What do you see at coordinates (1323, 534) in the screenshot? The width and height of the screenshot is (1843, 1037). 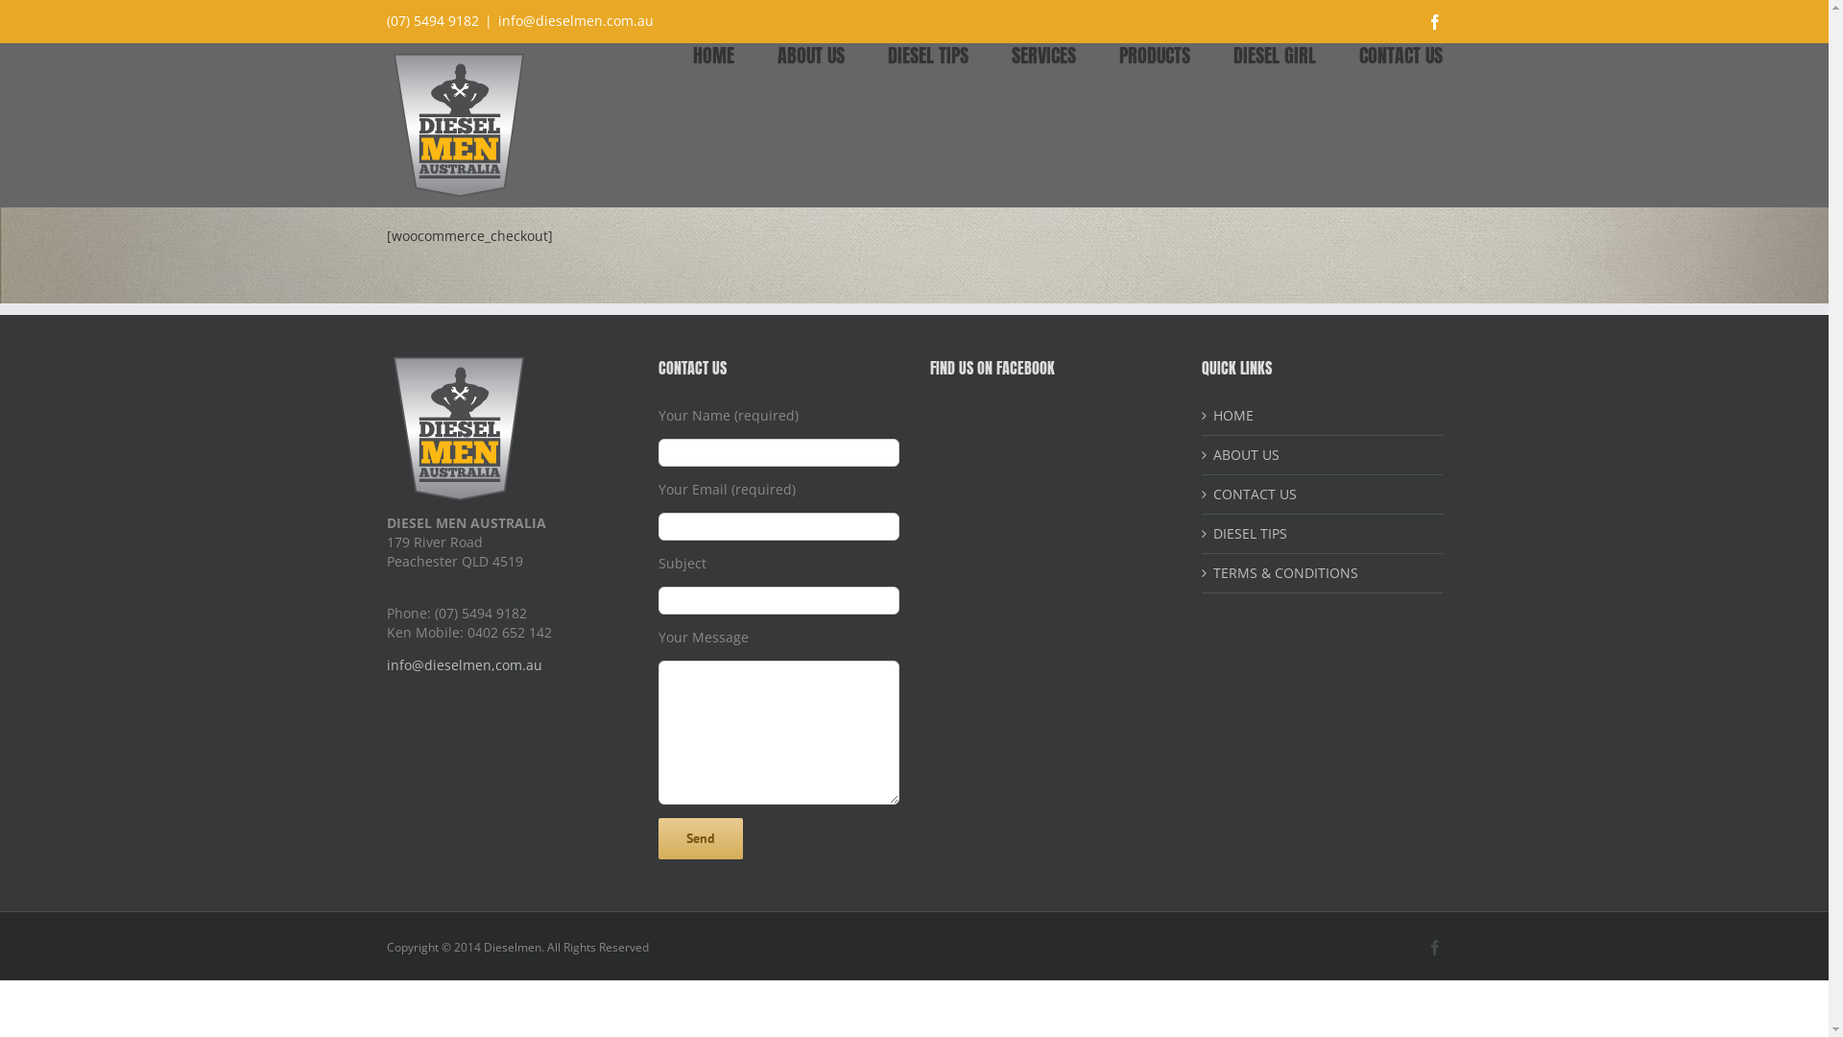 I see `DIESEL TIPS` at bounding box center [1323, 534].